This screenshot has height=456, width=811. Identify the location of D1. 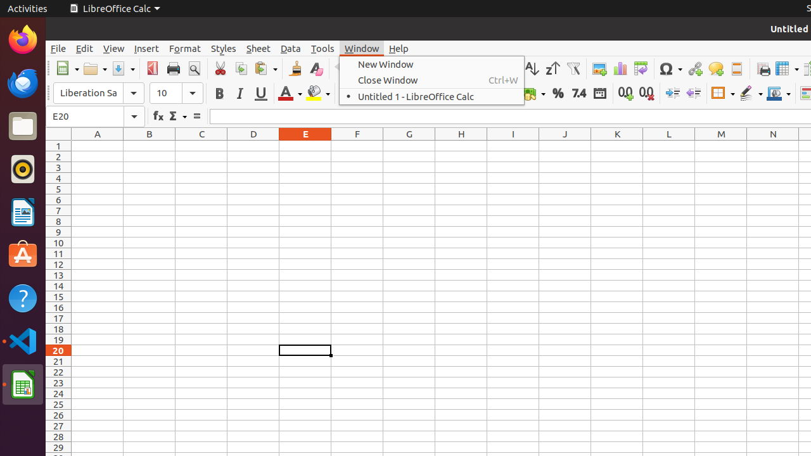
(253, 146).